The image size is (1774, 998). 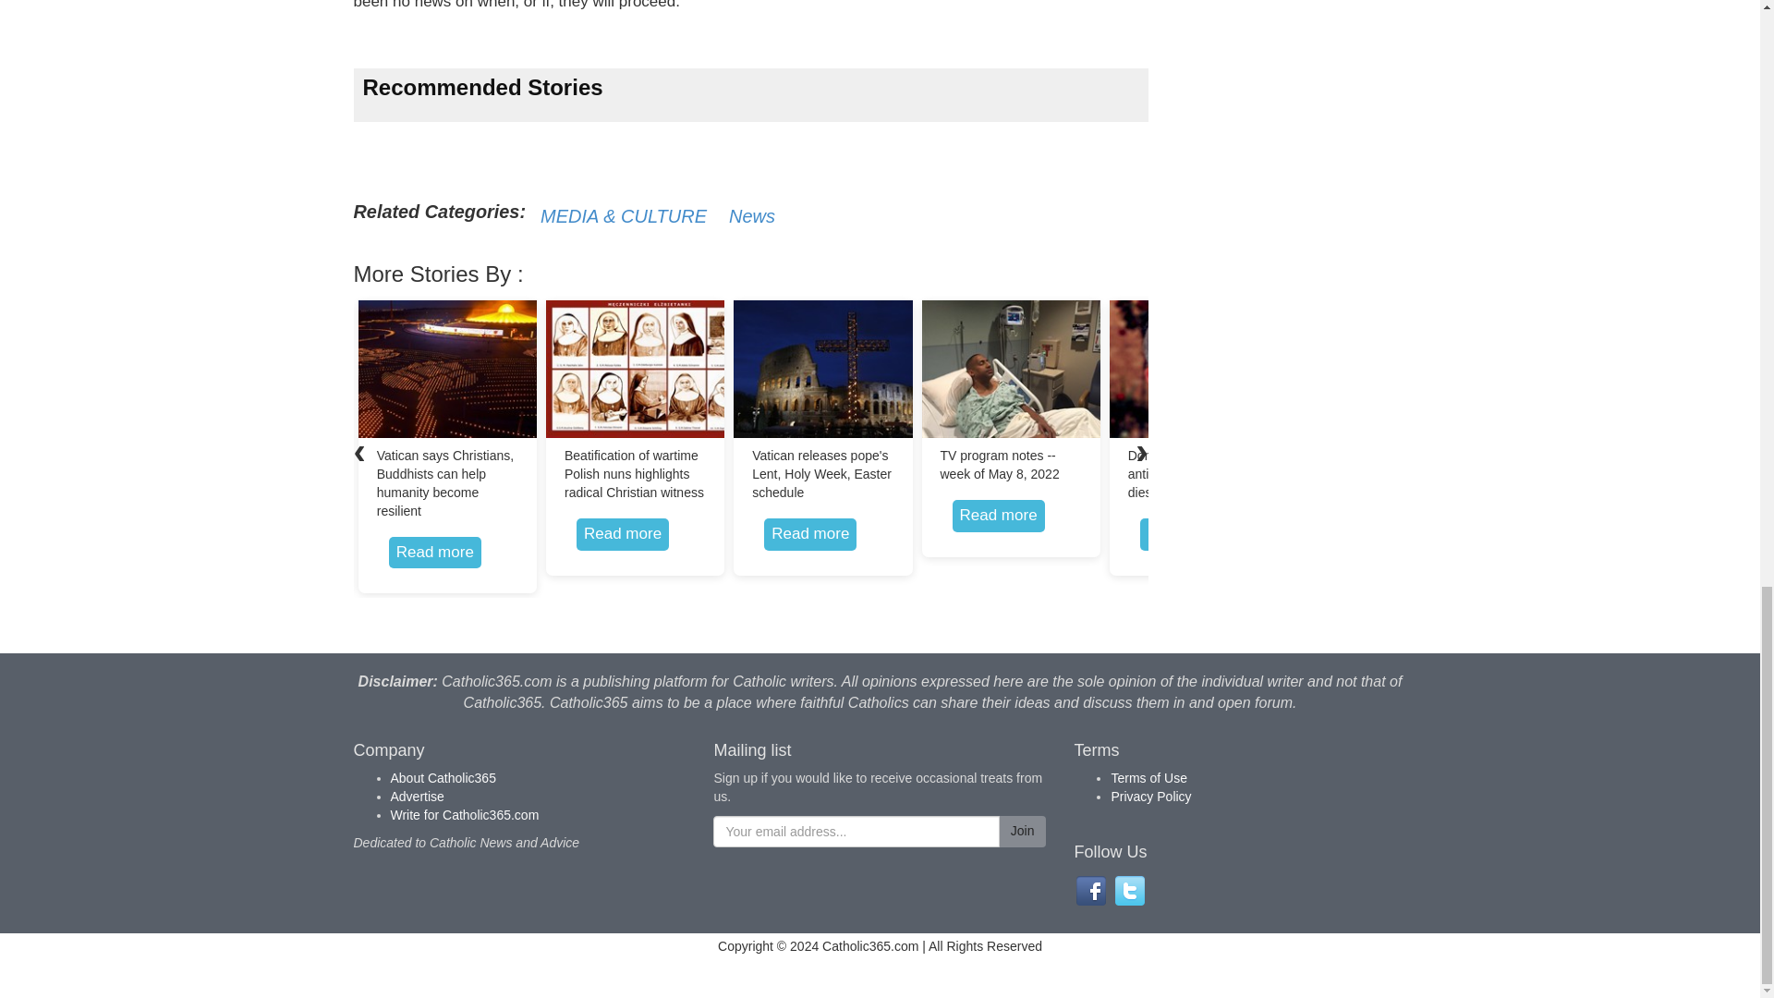 I want to click on Join, so click(x=1022, y=832).